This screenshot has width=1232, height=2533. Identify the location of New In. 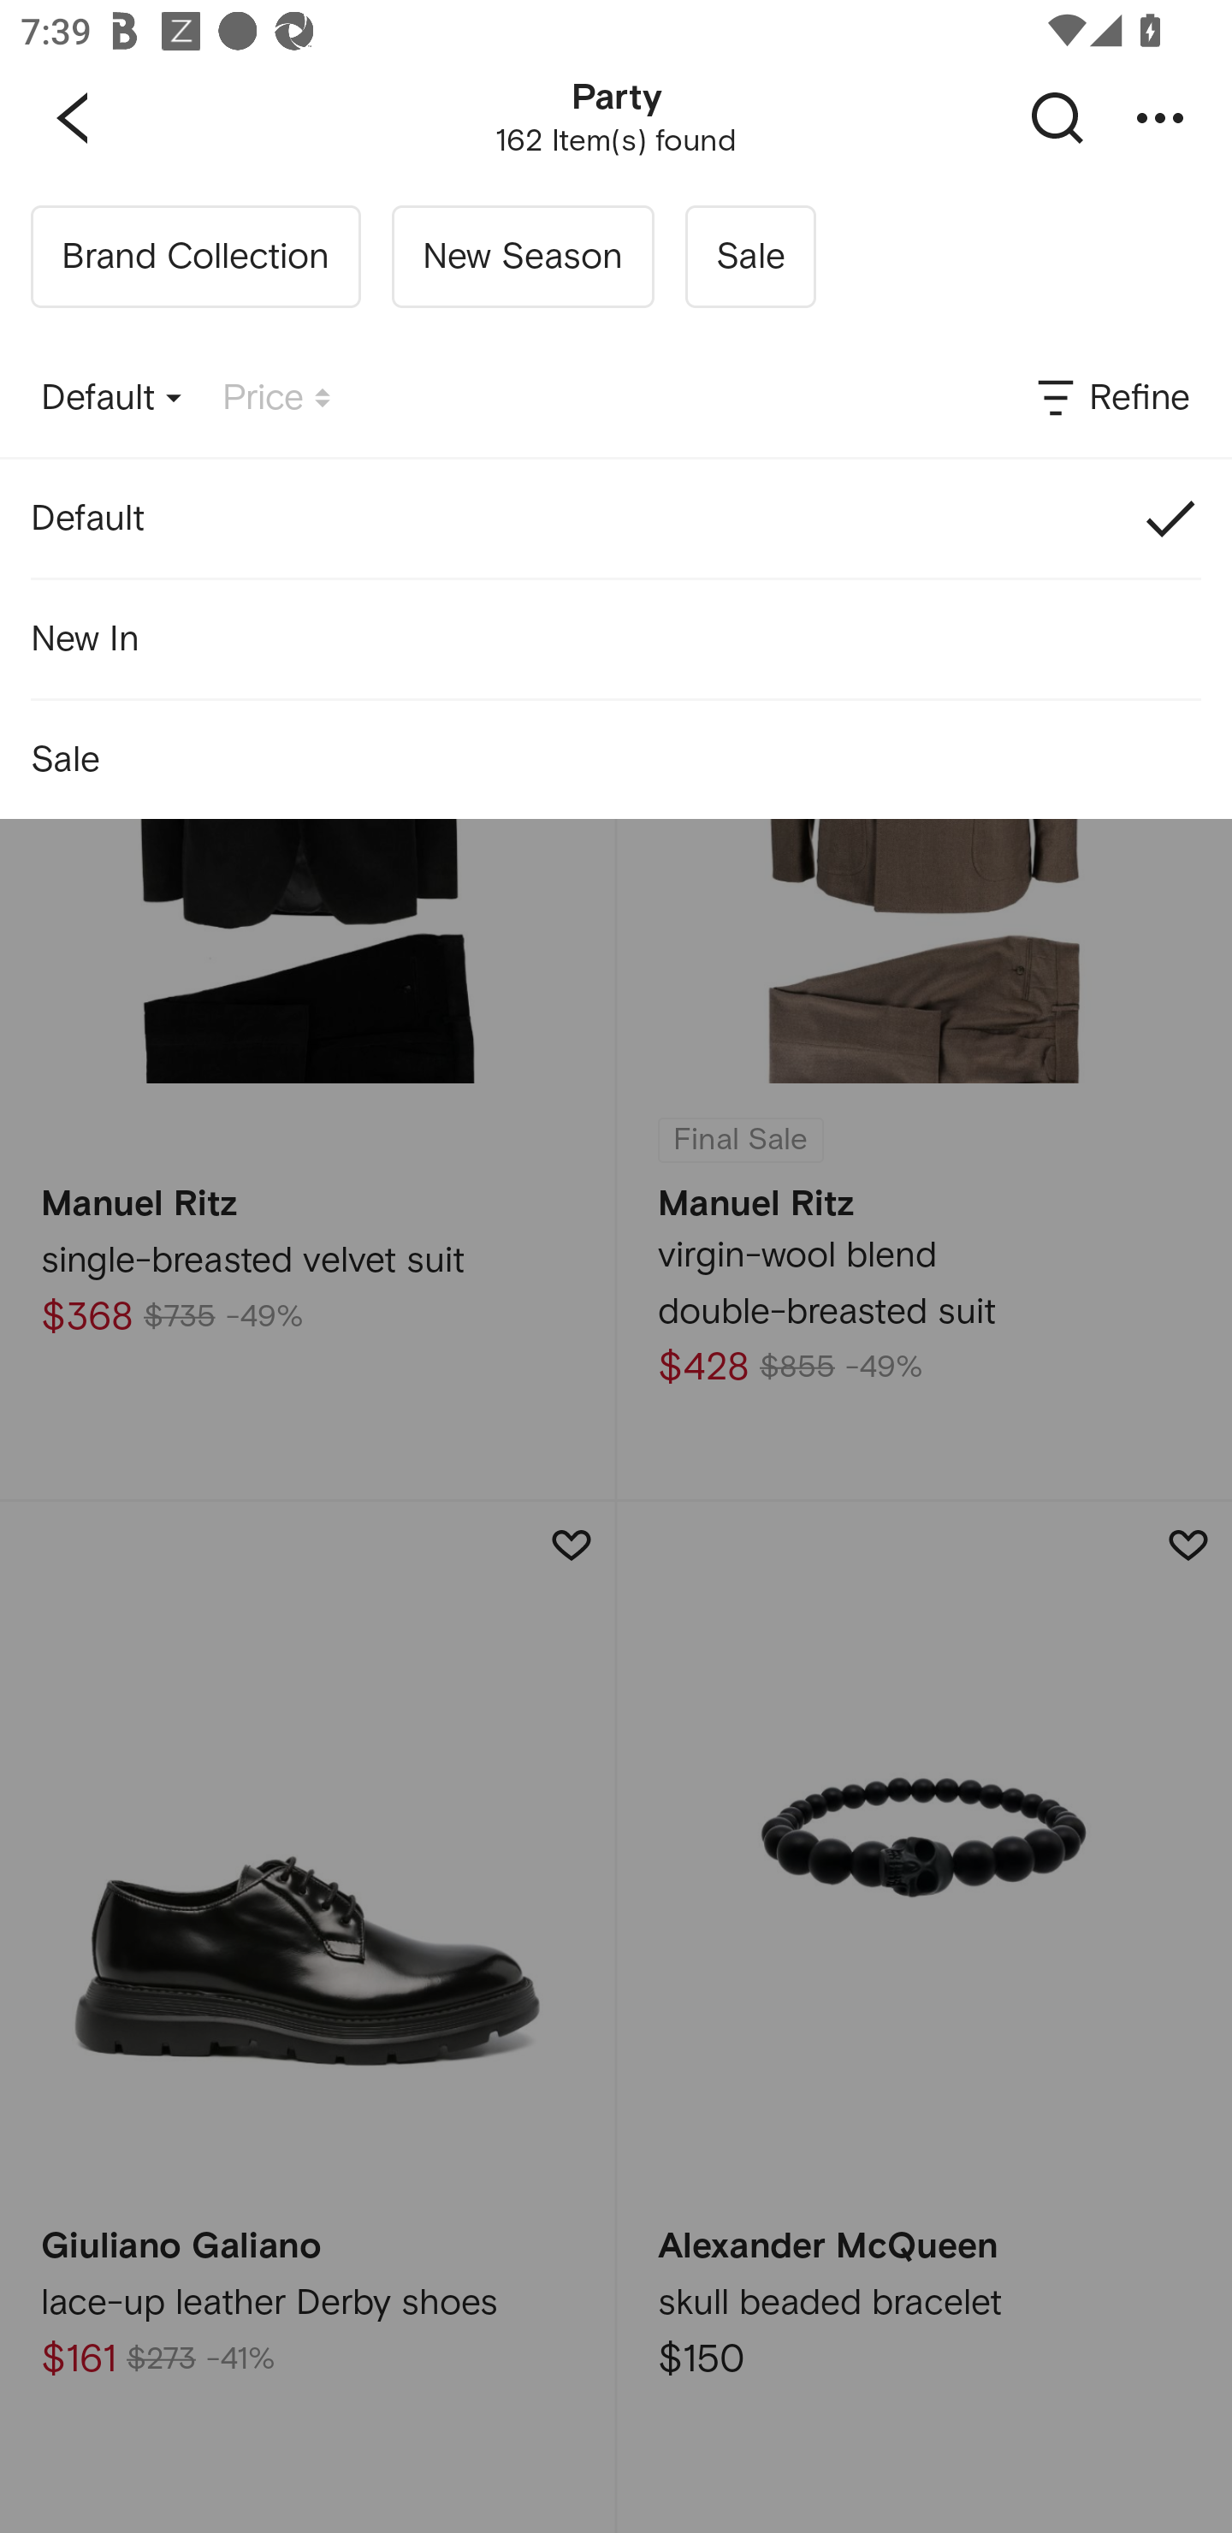
(616, 638).